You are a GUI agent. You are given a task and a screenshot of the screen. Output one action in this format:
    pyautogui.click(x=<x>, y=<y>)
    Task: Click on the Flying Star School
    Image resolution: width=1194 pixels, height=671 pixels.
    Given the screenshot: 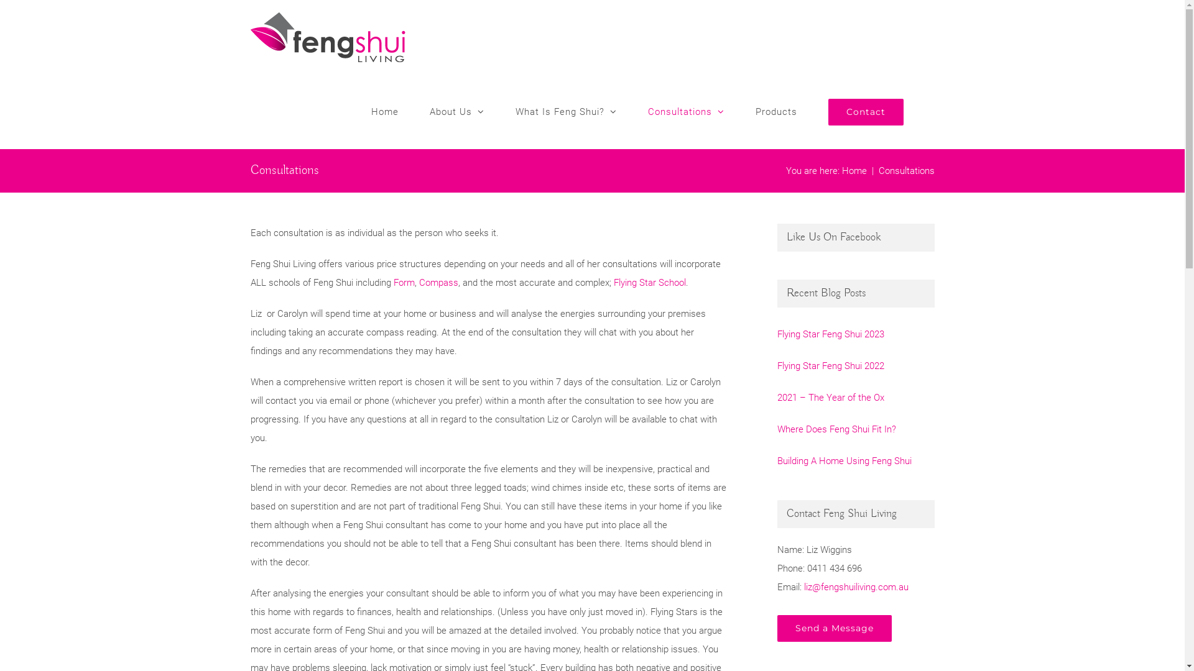 What is the action you would take?
    pyautogui.click(x=649, y=283)
    